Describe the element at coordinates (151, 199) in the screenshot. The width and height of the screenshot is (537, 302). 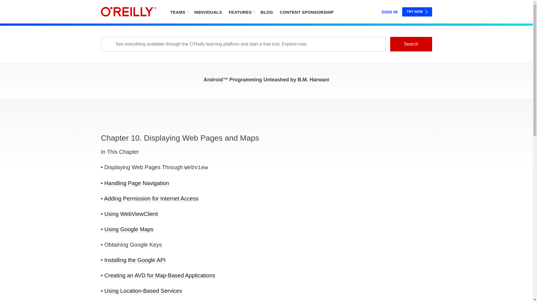
I see `Adding Permission for Internet Access` at that location.